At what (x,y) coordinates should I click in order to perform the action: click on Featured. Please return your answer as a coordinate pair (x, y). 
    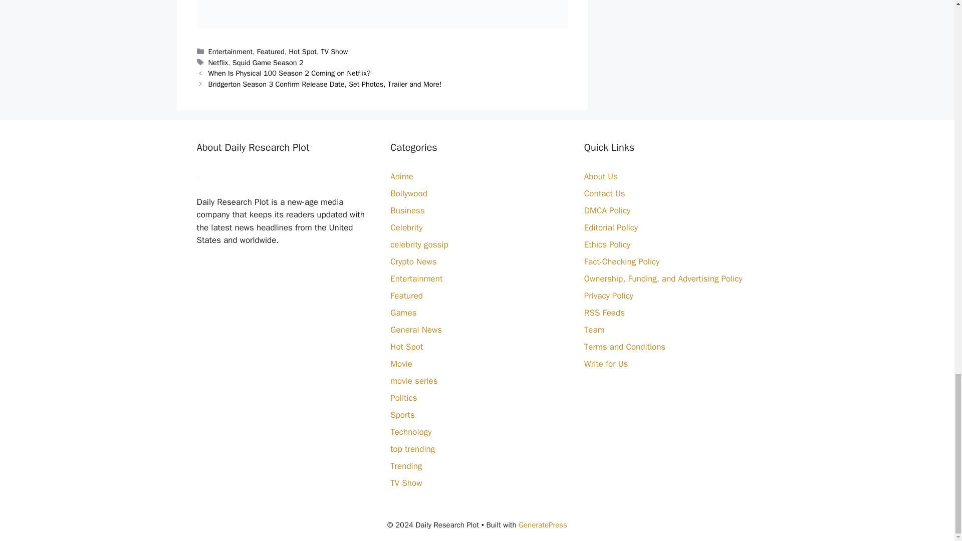
    Looking at the image, I should click on (271, 51).